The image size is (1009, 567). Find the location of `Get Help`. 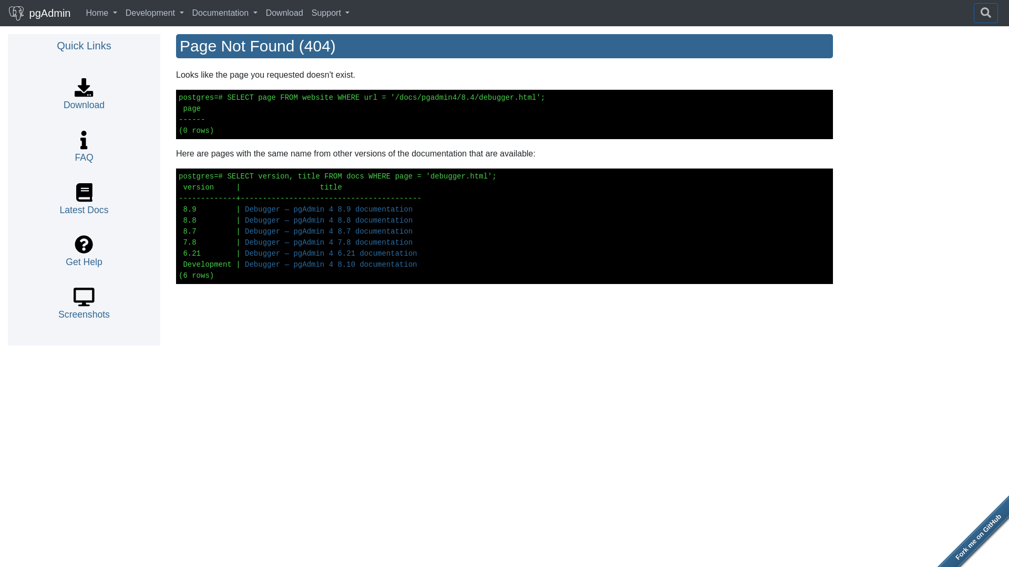

Get Help is located at coordinates (83, 255).